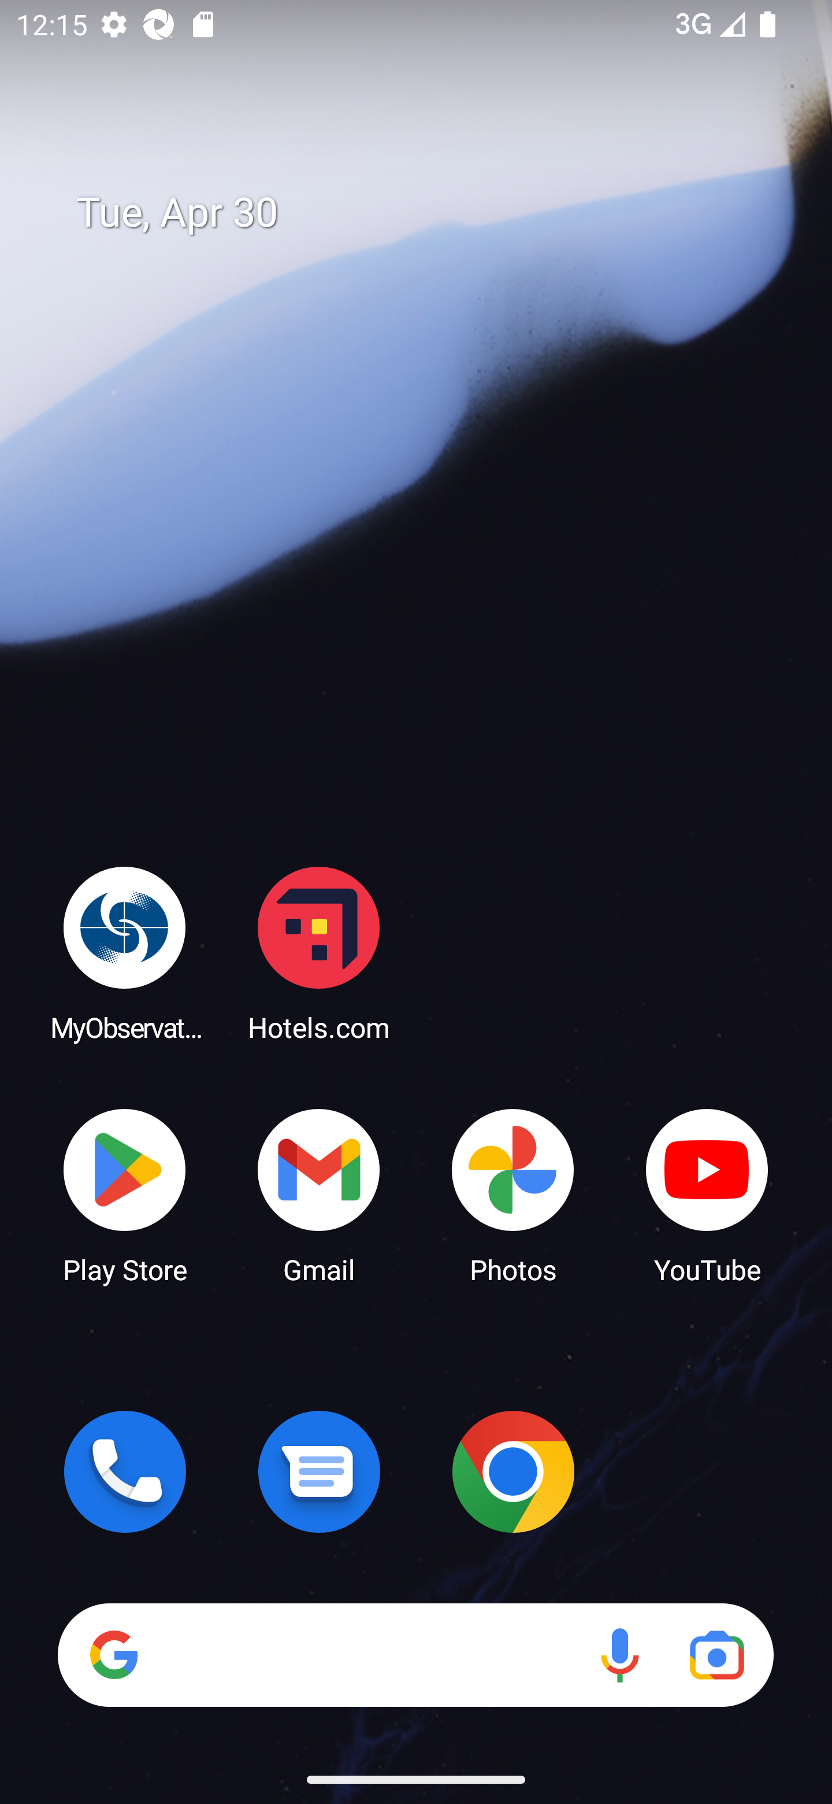 Image resolution: width=832 pixels, height=1804 pixels. I want to click on Google Lens, so click(716, 1655).